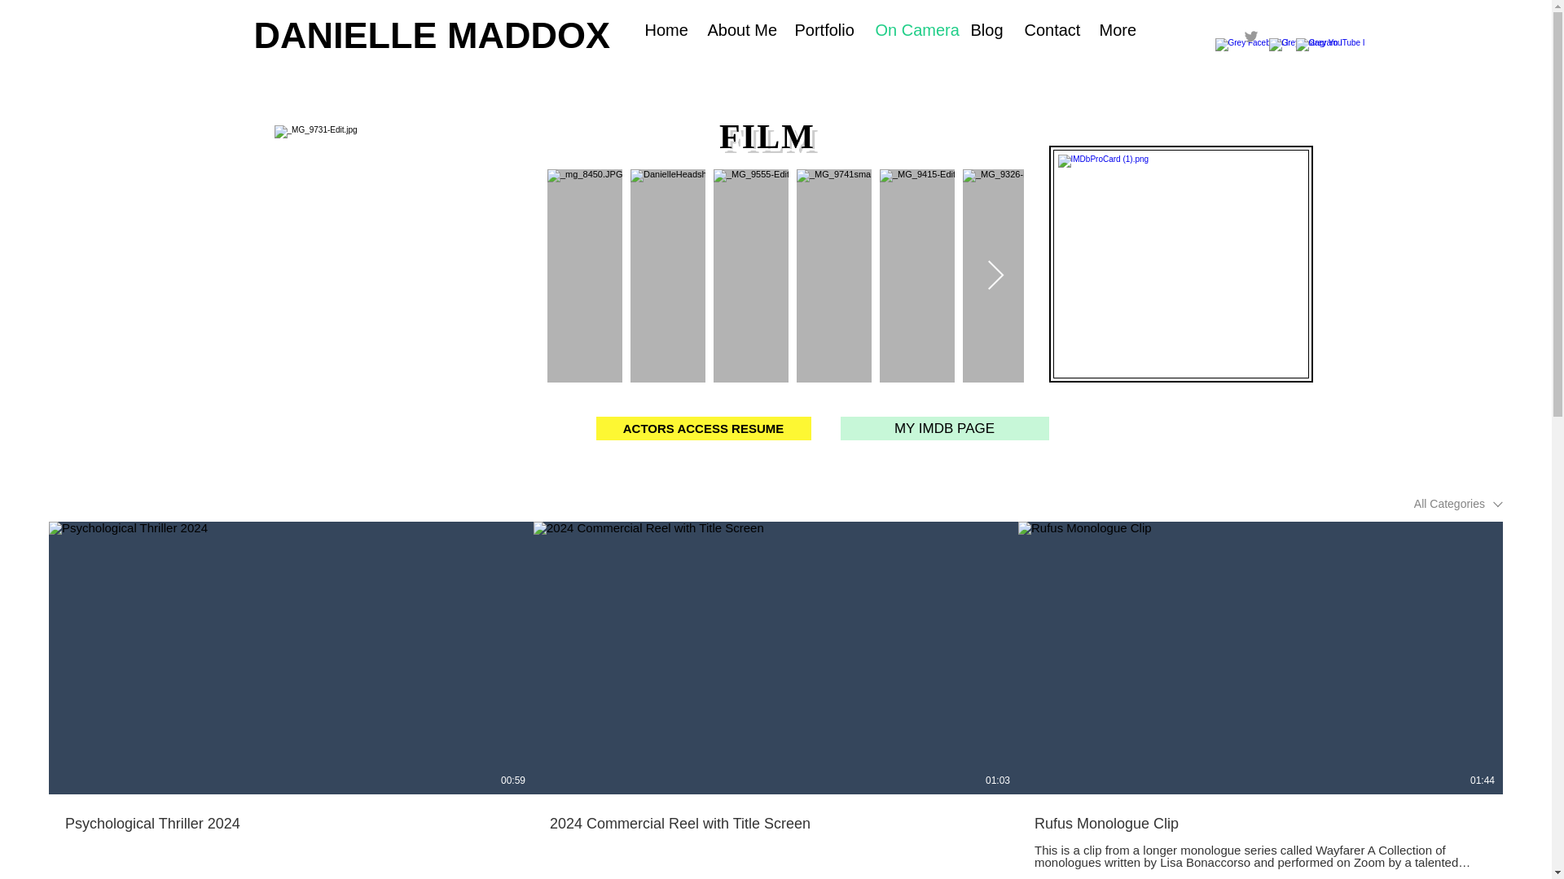  Describe the element at coordinates (984, 29) in the screenshot. I see `Blog` at that location.